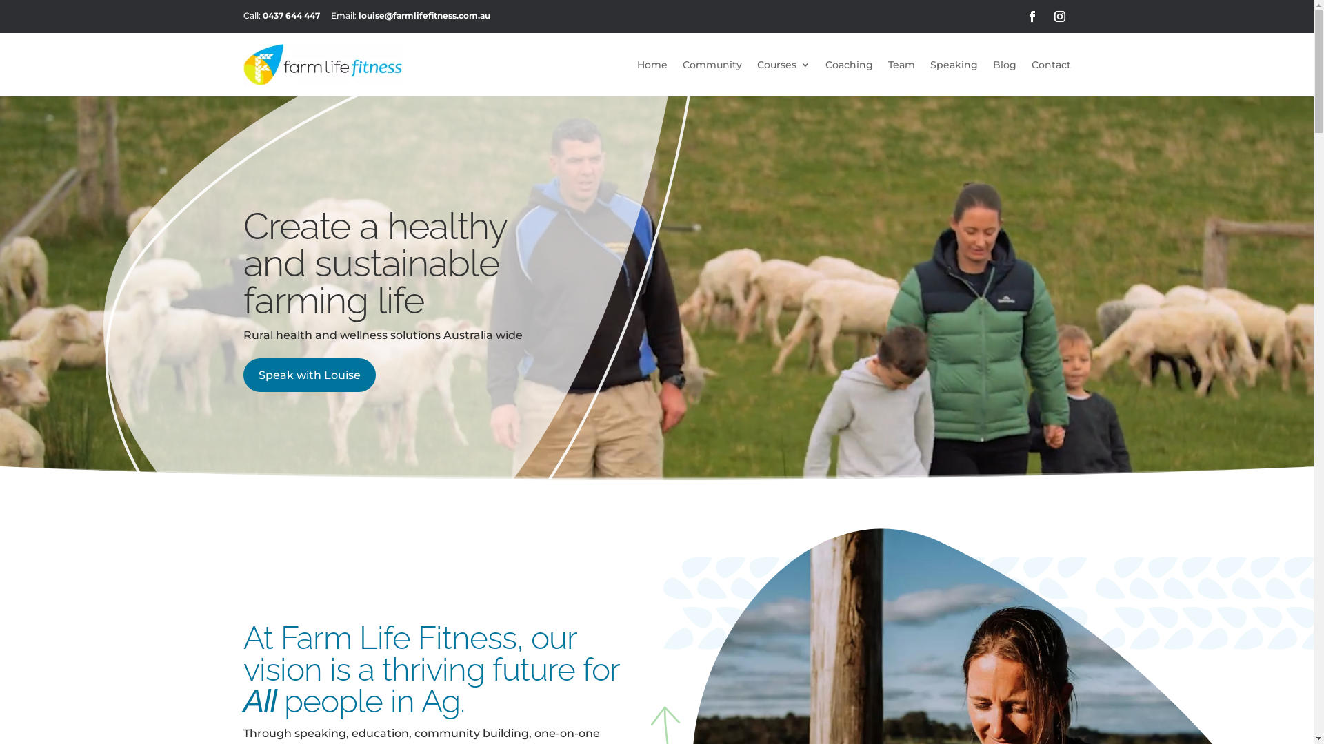  What do you see at coordinates (1059, 17) in the screenshot?
I see `Instagram` at bounding box center [1059, 17].